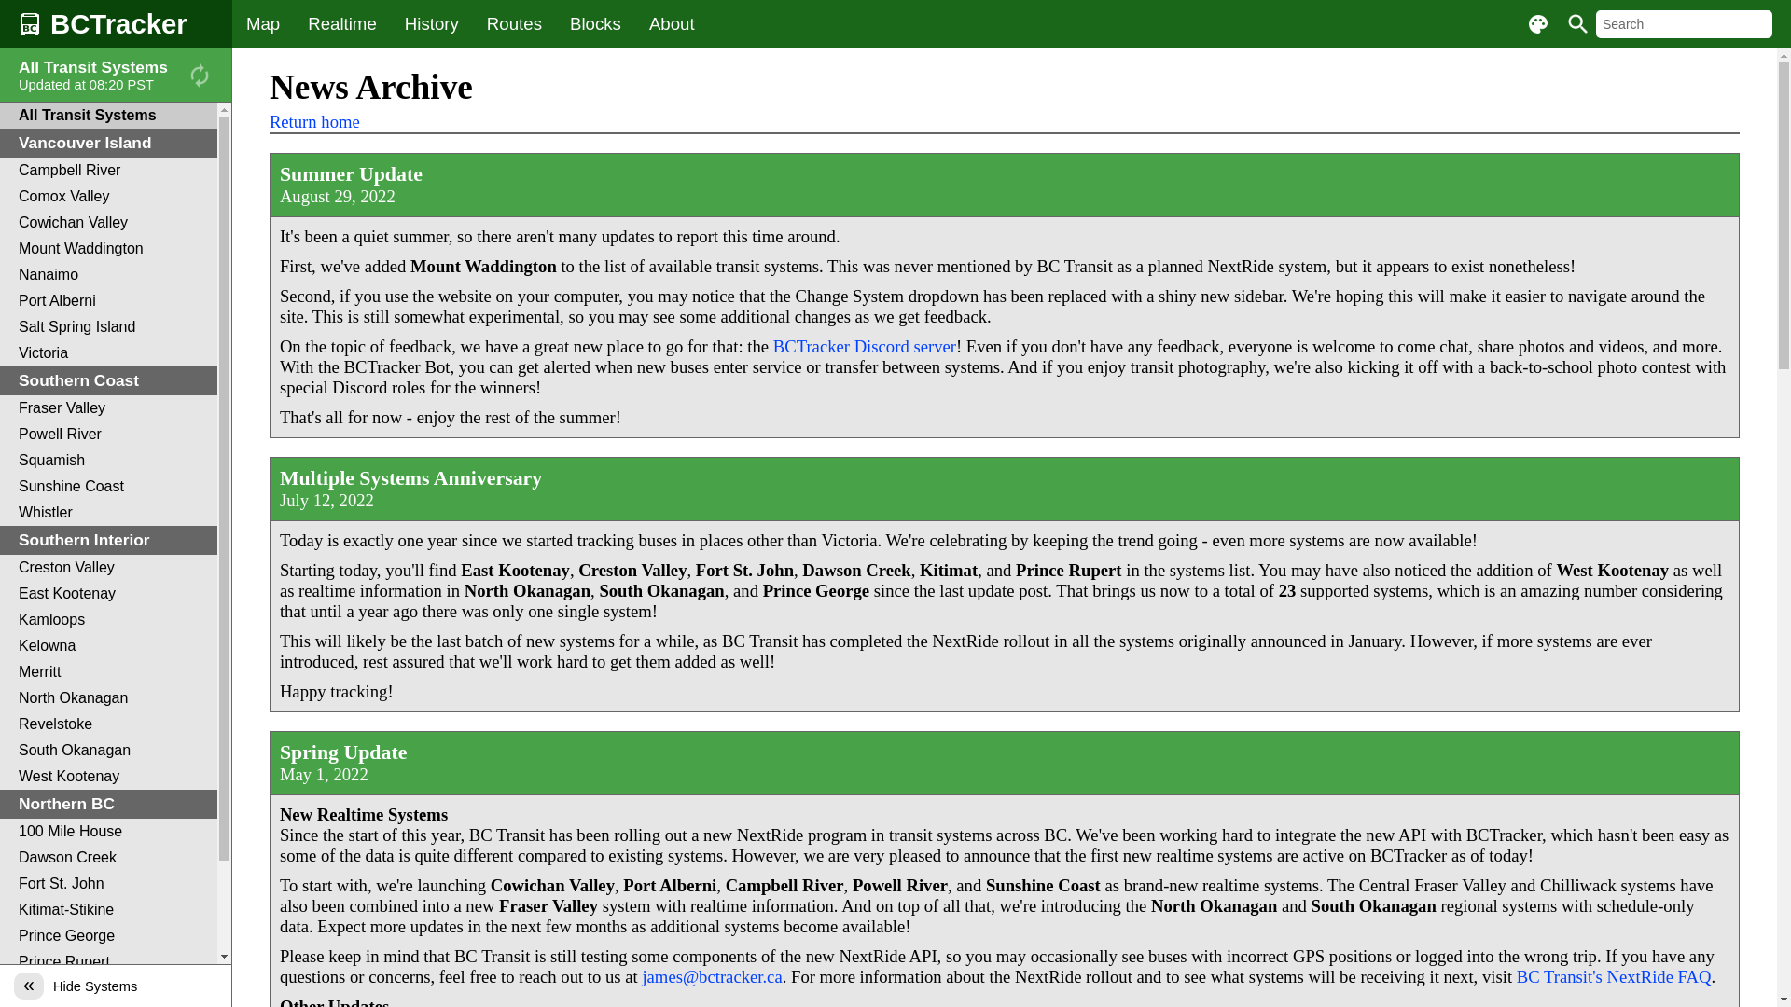 Image resolution: width=1791 pixels, height=1007 pixels. Describe the element at coordinates (108, 751) in the screenshot. I see `South Okanagan` at that location.